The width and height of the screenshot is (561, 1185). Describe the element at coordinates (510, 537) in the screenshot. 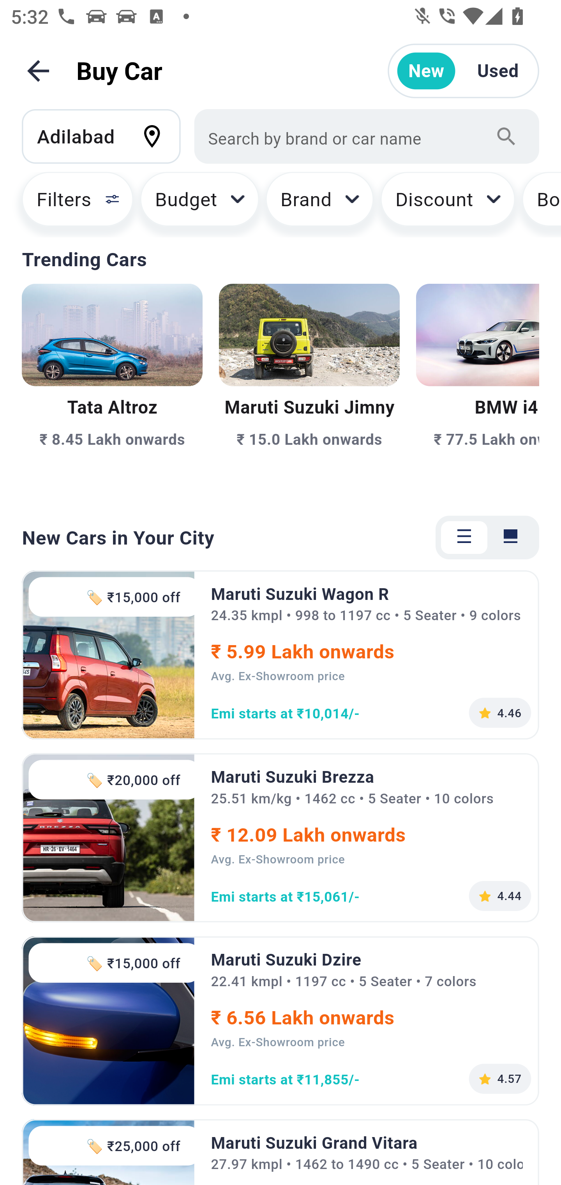

I see `Tab 2 of 2` at that location.